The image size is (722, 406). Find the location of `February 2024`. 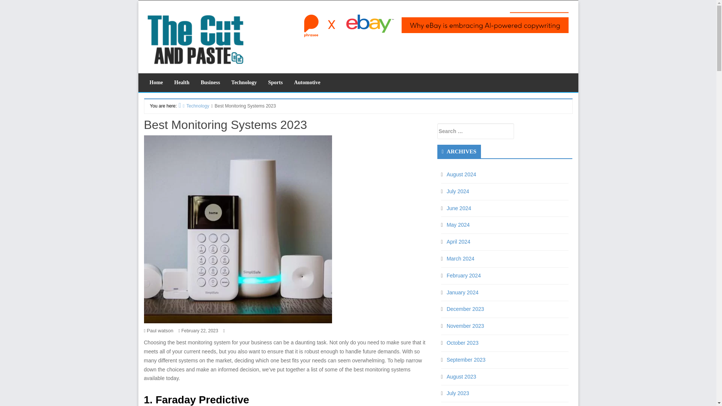

February 2024 is located at coordinates (464, 259).